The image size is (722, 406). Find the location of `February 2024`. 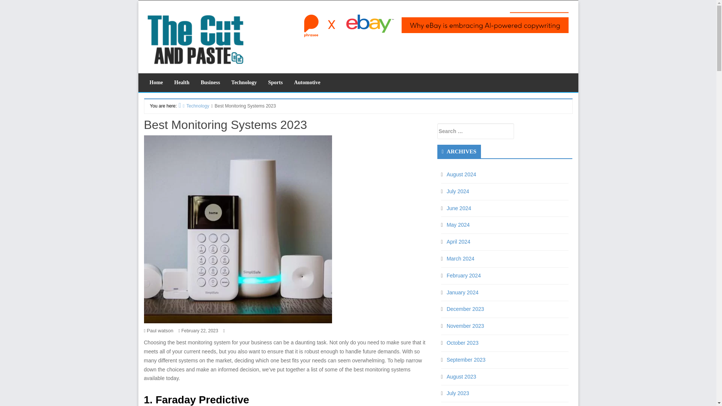

February 2024 is located at coordinates (464, 259).